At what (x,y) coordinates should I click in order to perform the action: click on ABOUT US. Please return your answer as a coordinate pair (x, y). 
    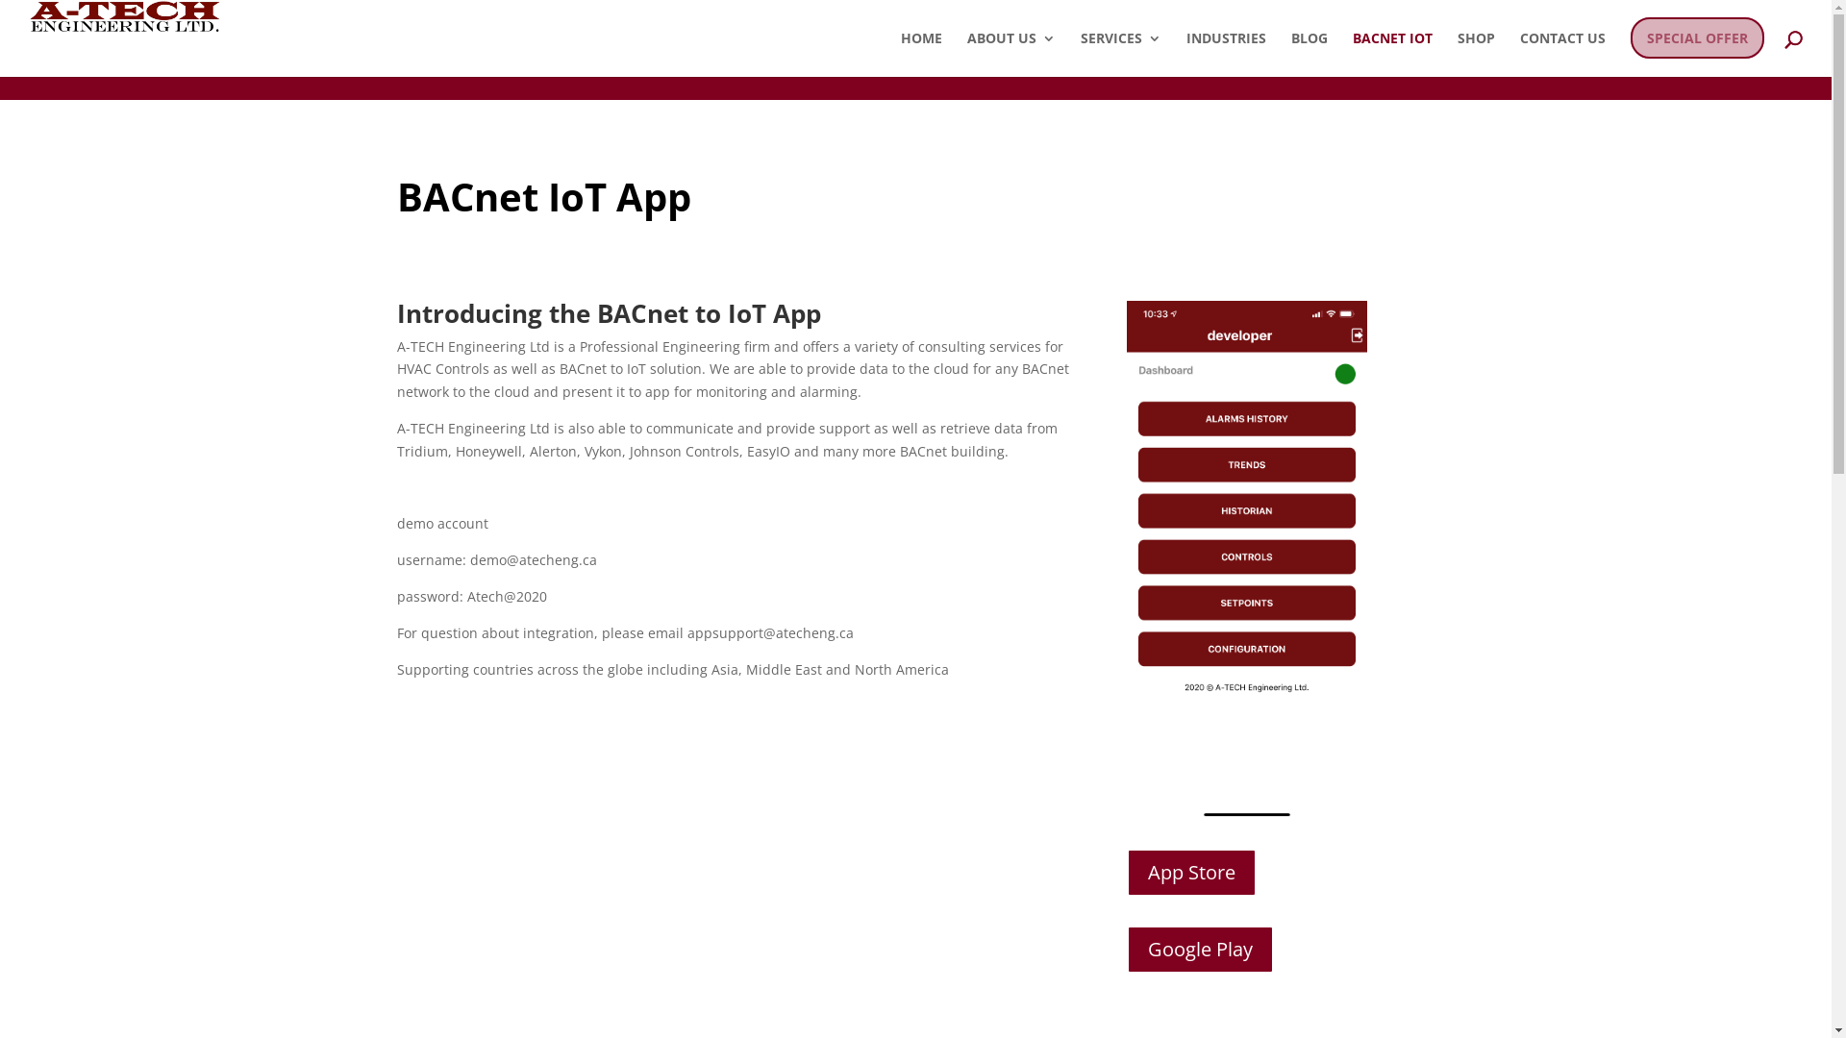
    Looking at the image, I should click on (1011, 54).